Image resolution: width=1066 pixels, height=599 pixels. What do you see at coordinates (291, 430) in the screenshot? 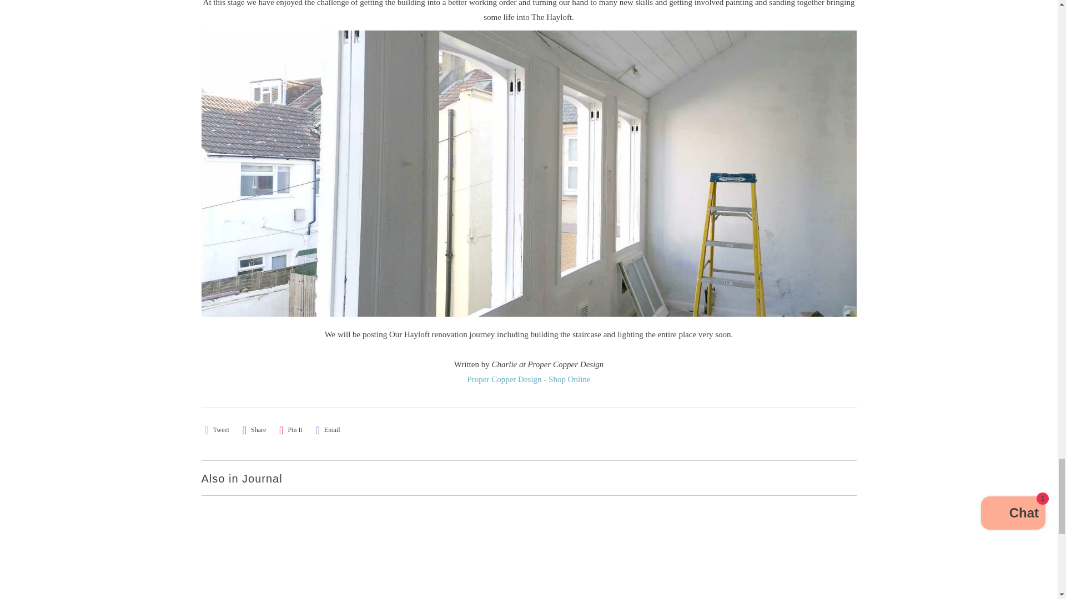
I see `Share this on Pinterest` at bounding box center [291, 430].